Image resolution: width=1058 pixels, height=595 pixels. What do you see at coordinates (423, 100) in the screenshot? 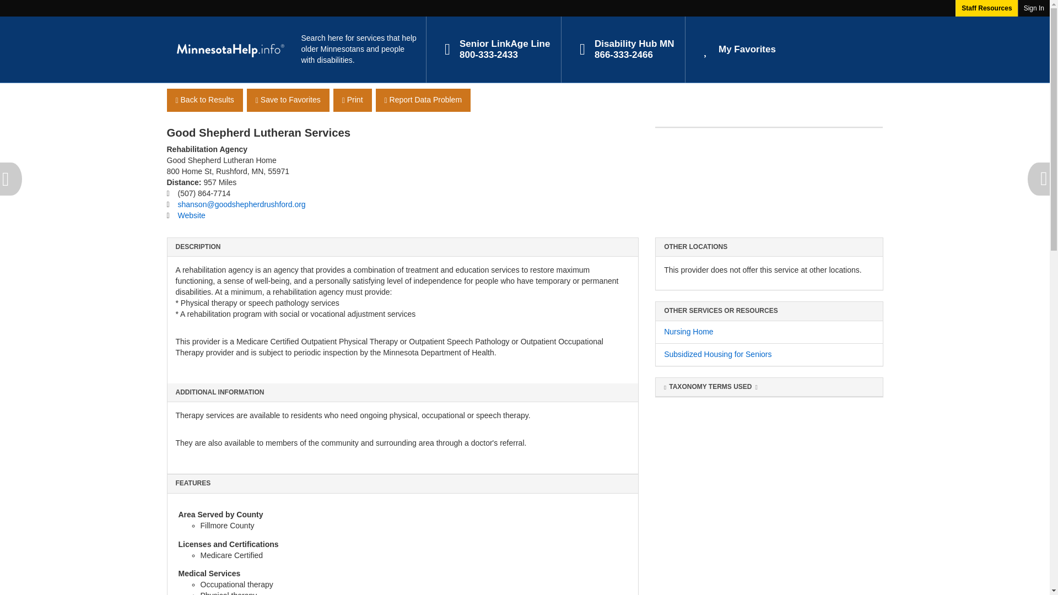
I see ` Save to Favorites` at bounding box center [423, 100].